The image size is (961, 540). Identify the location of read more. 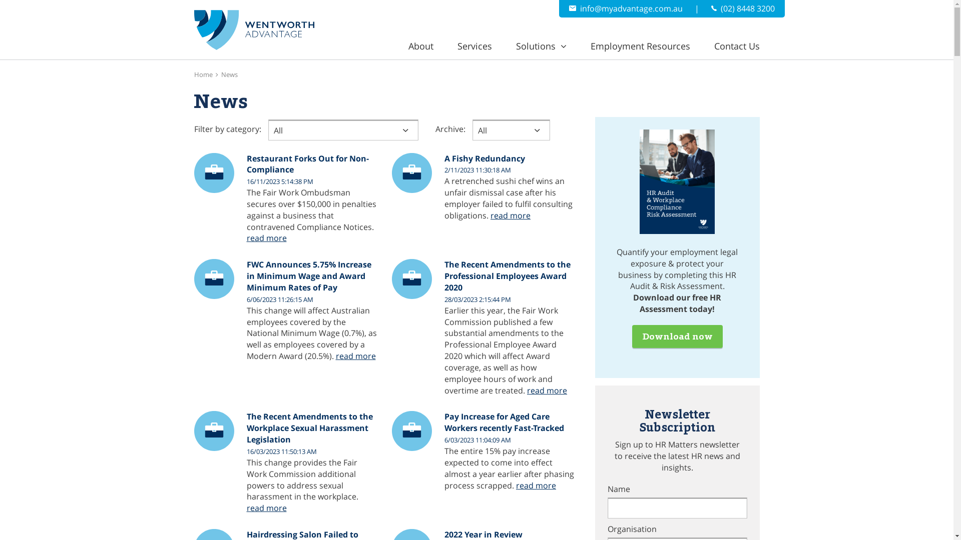
(511, 216).